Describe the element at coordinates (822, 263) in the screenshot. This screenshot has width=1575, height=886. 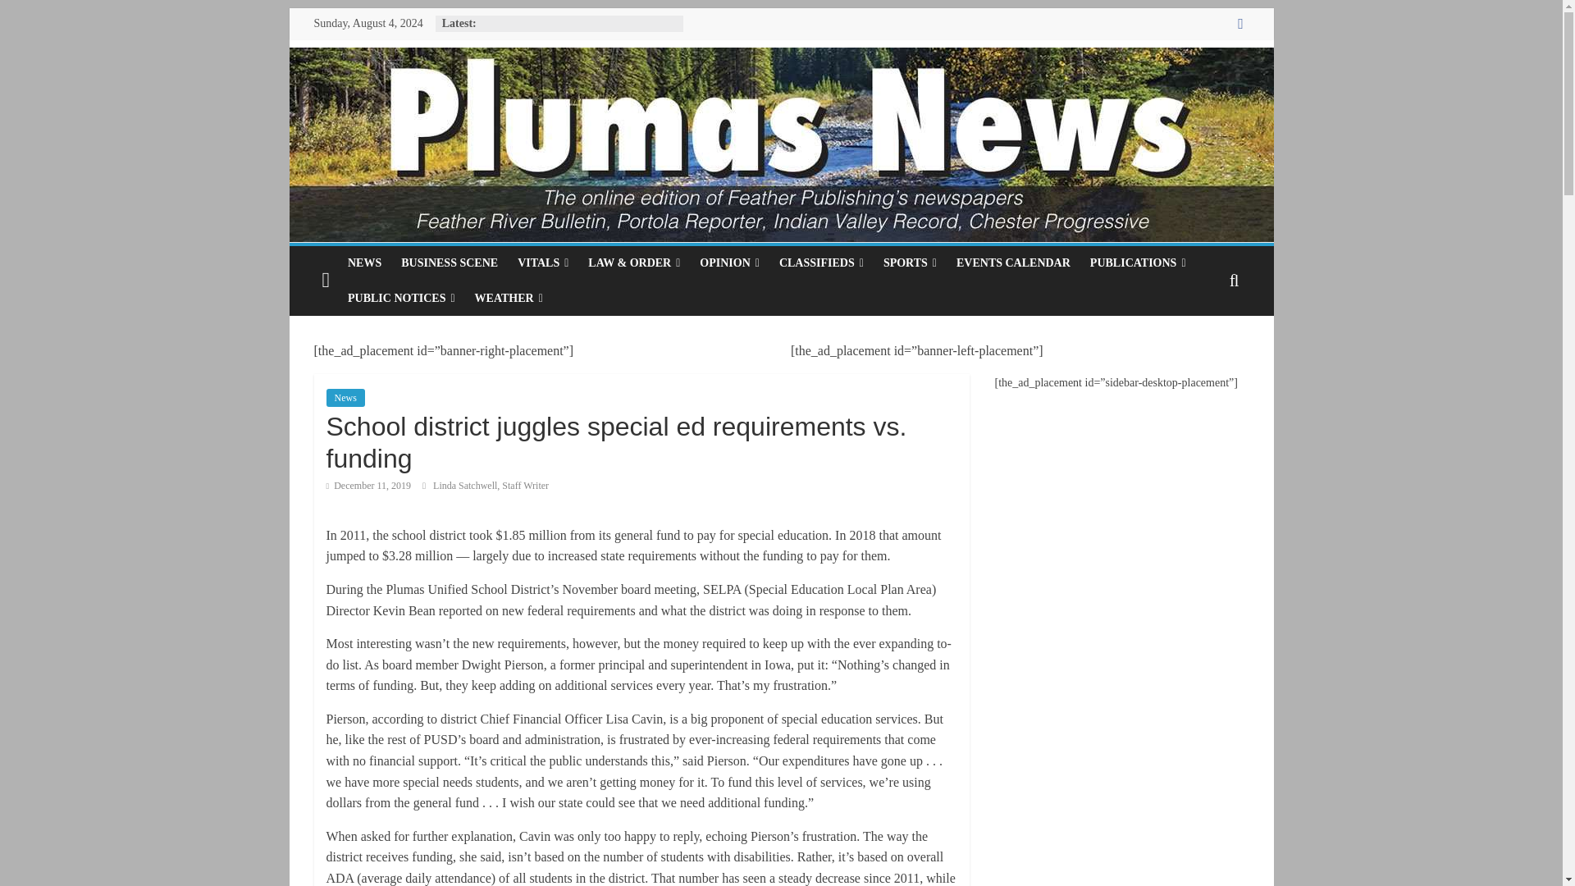
I see `CLASSIFIEDS` at that location.